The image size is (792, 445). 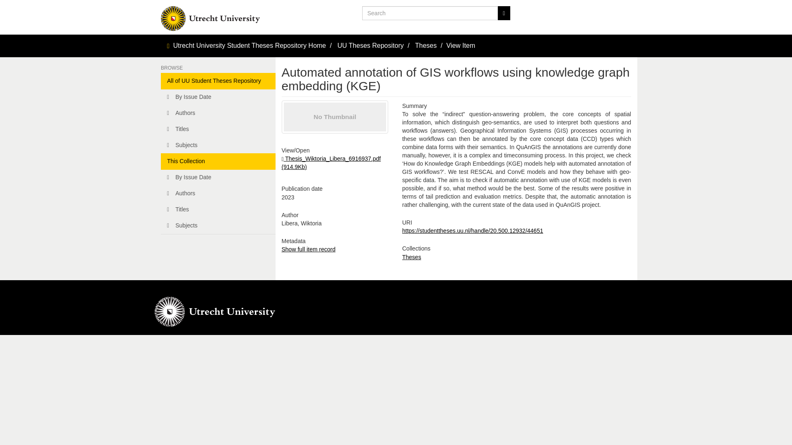 What do you see at coordinates (218, 178) in the screenshot?
I see `By Issue Date` at bounding box center [218, 178].